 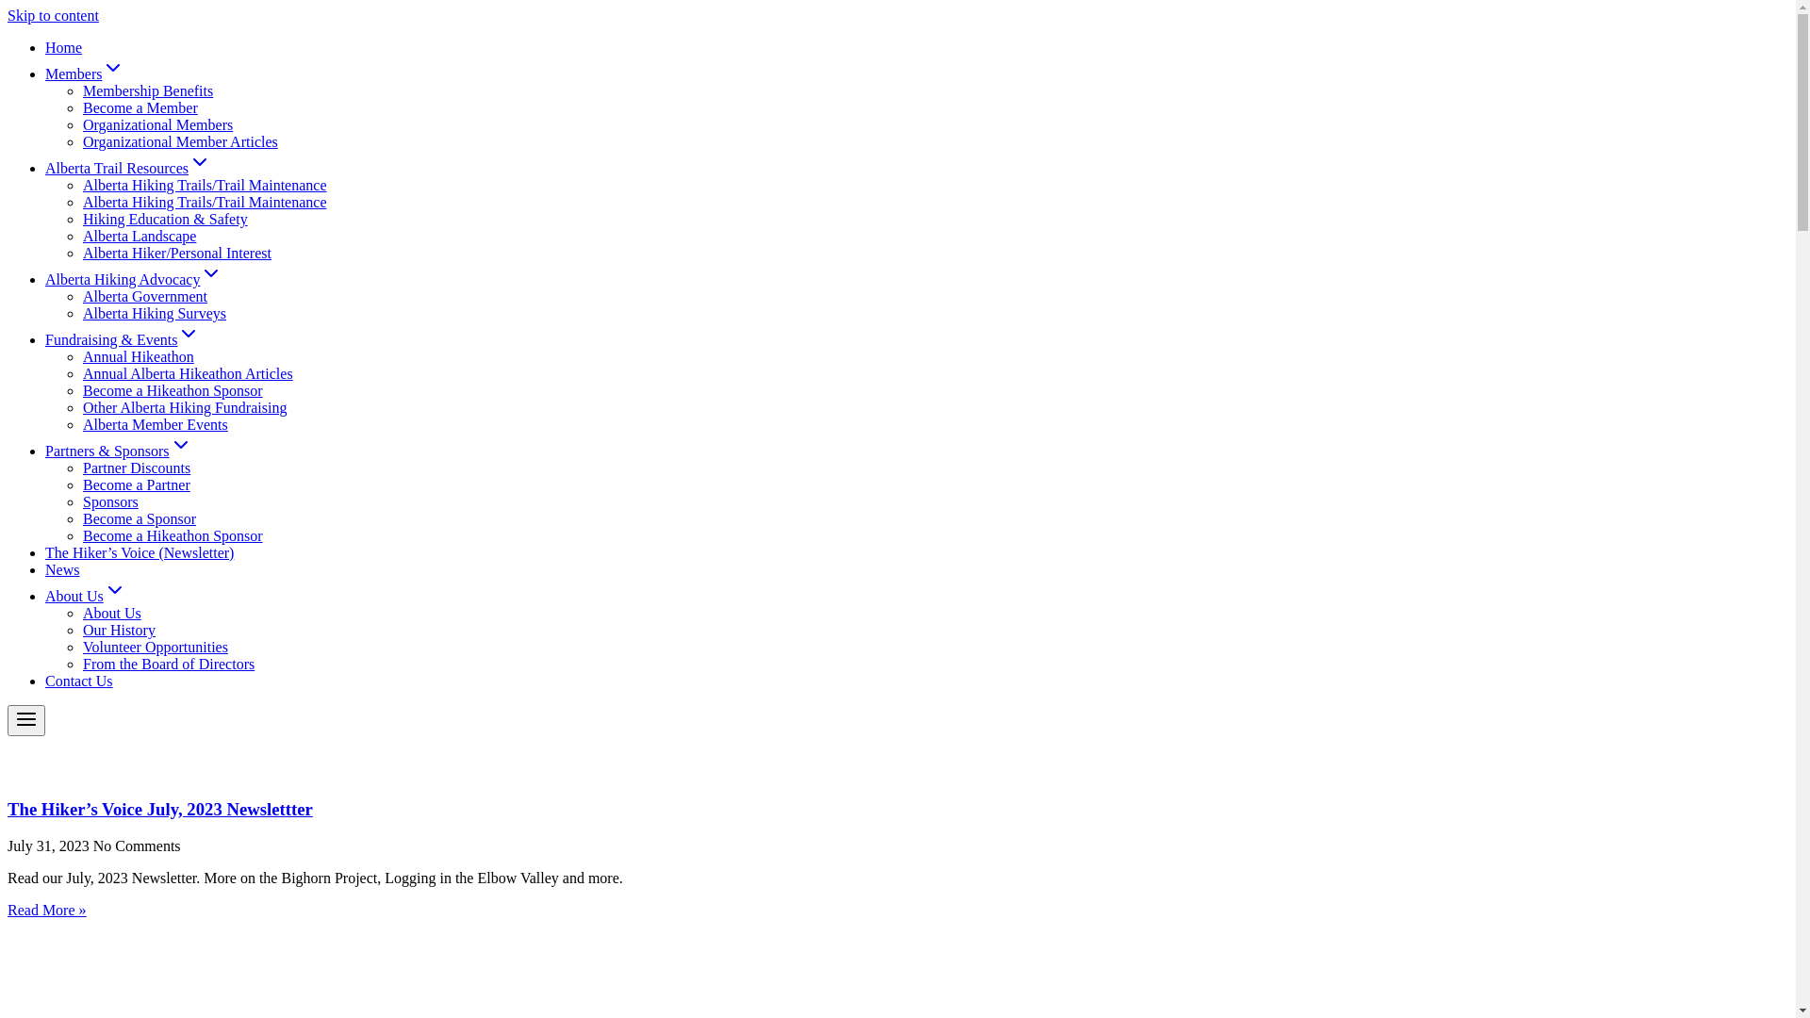 I want to click on Alberta Hiking Trails/Trail Maintenance, so click(x=206, y=185).